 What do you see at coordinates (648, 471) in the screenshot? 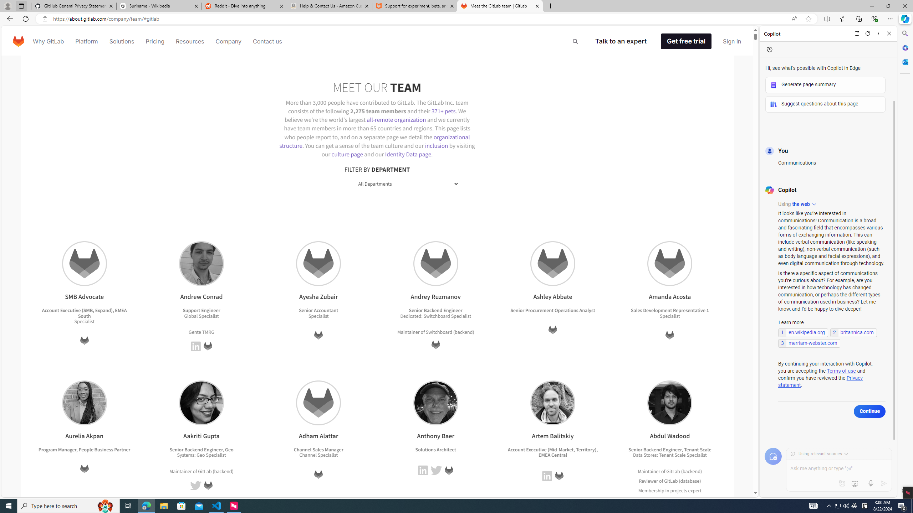
I see `Maintainer` at bounding box center [648, 471].